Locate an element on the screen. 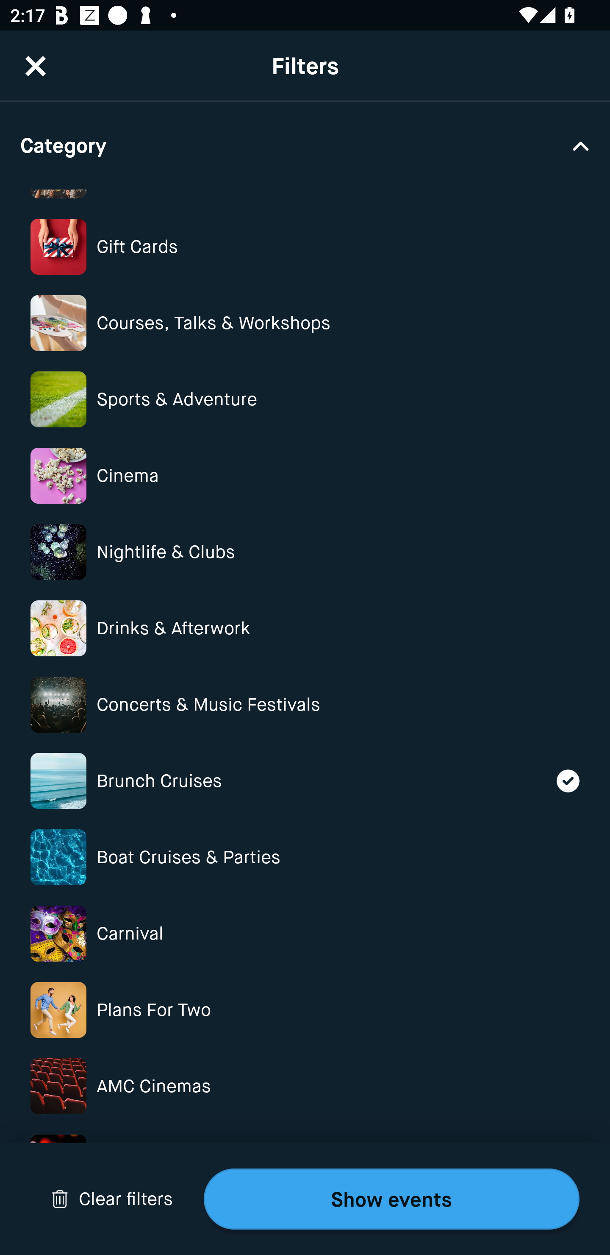 This screenshot has width=610, height=1255. Category Image Brunch Cruises Selected Icon is located at coordinates (305, 781).